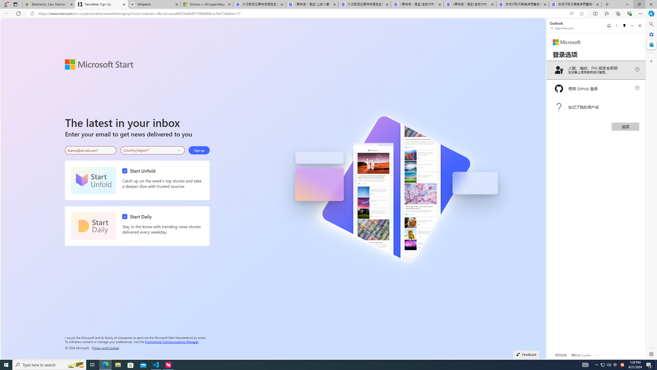  I want to click on Unpin side pane, so click(624, 26).